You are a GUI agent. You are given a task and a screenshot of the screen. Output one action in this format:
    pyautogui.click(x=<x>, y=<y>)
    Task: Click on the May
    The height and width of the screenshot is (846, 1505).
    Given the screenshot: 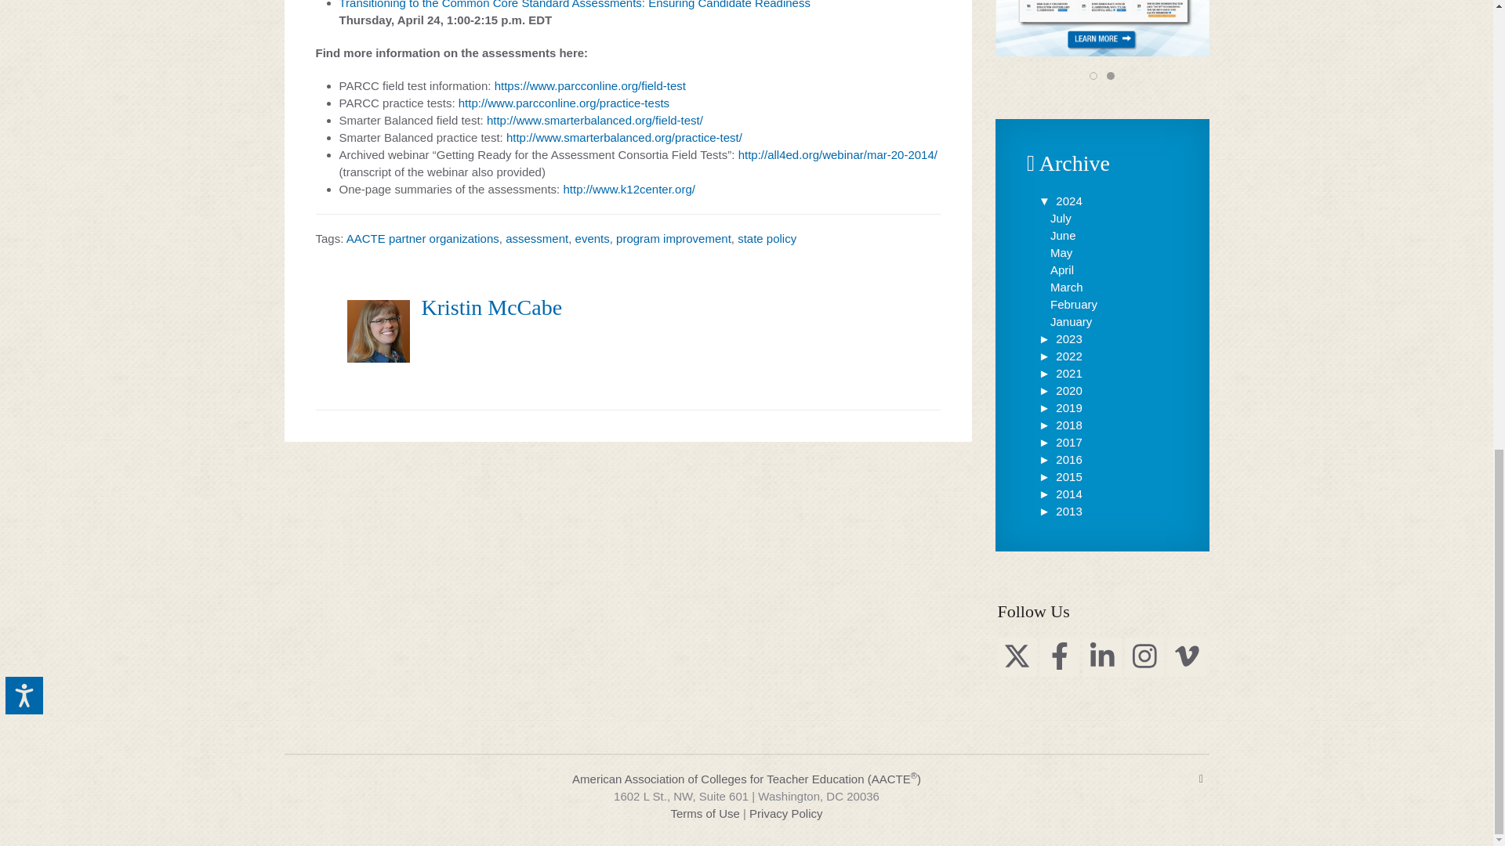 What is the action you would take?
    pyautogui.click(x=1061, y=252)
    